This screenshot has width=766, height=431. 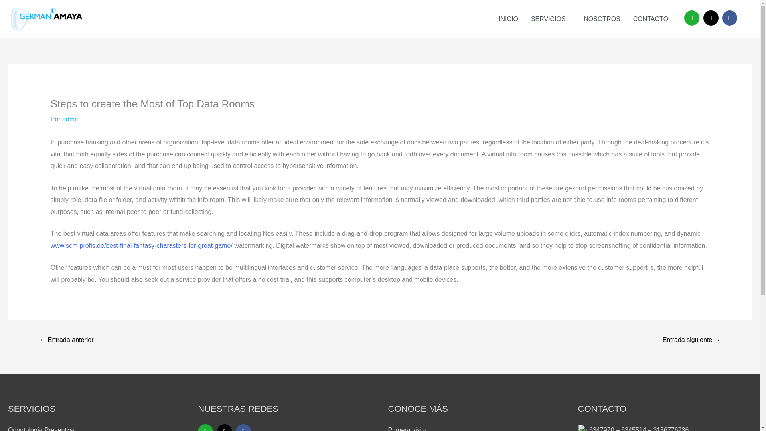 What do you see at coordinates (691, 18) in the screenshot?
I see `WhatsApp` at bounding box center [691, 18].